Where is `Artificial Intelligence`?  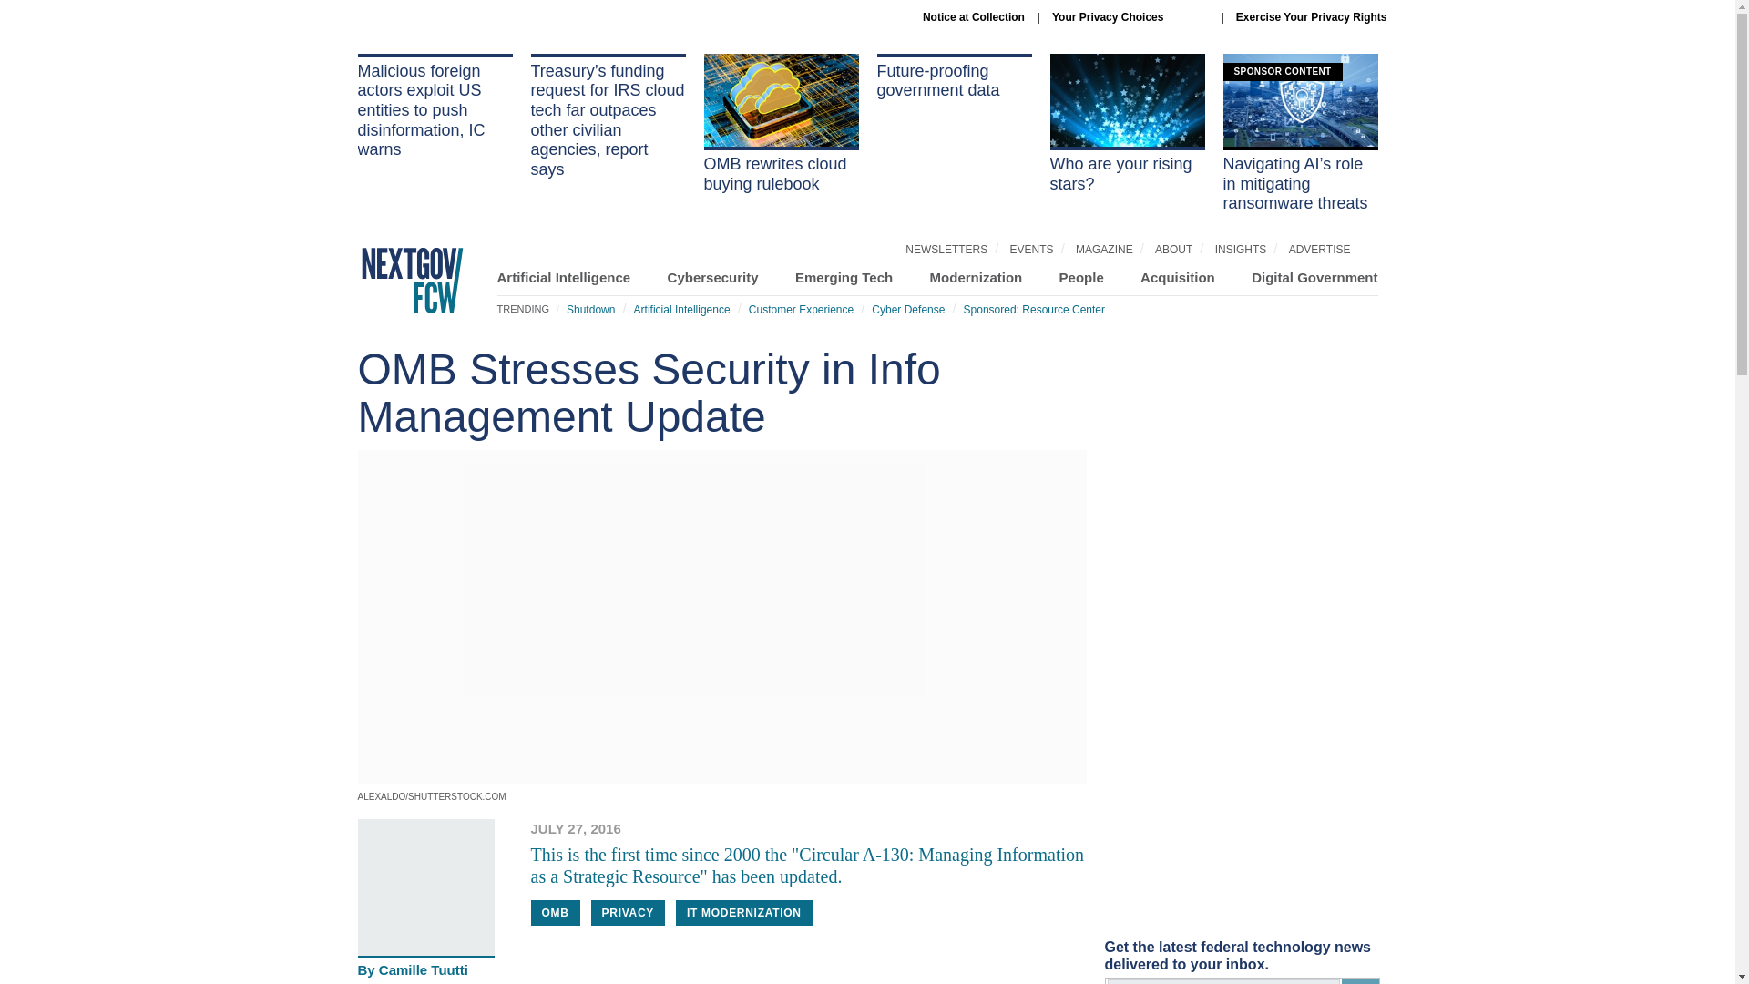
Artificial Intelligence is located at coordinates (681, 309).